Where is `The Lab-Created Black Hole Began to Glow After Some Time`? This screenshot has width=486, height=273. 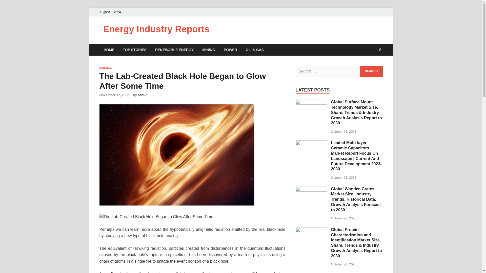
The Lab-Created Black Hole Began to Glow After Some Time is located at coordinates (156, 217).